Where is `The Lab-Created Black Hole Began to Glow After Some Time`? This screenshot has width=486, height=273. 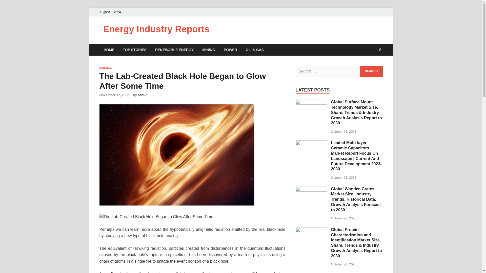
The Lab-Created Black Hole Began to Glow After Some Time is located at coordinates (156, 217).